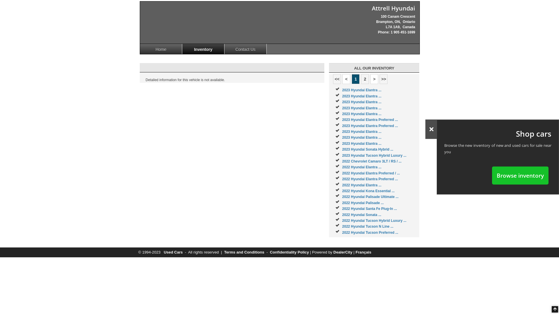 The image size is (559, 314). Describe the element at coordinates (246, 49) in the screenshot. I see `Contact Us` at that location.